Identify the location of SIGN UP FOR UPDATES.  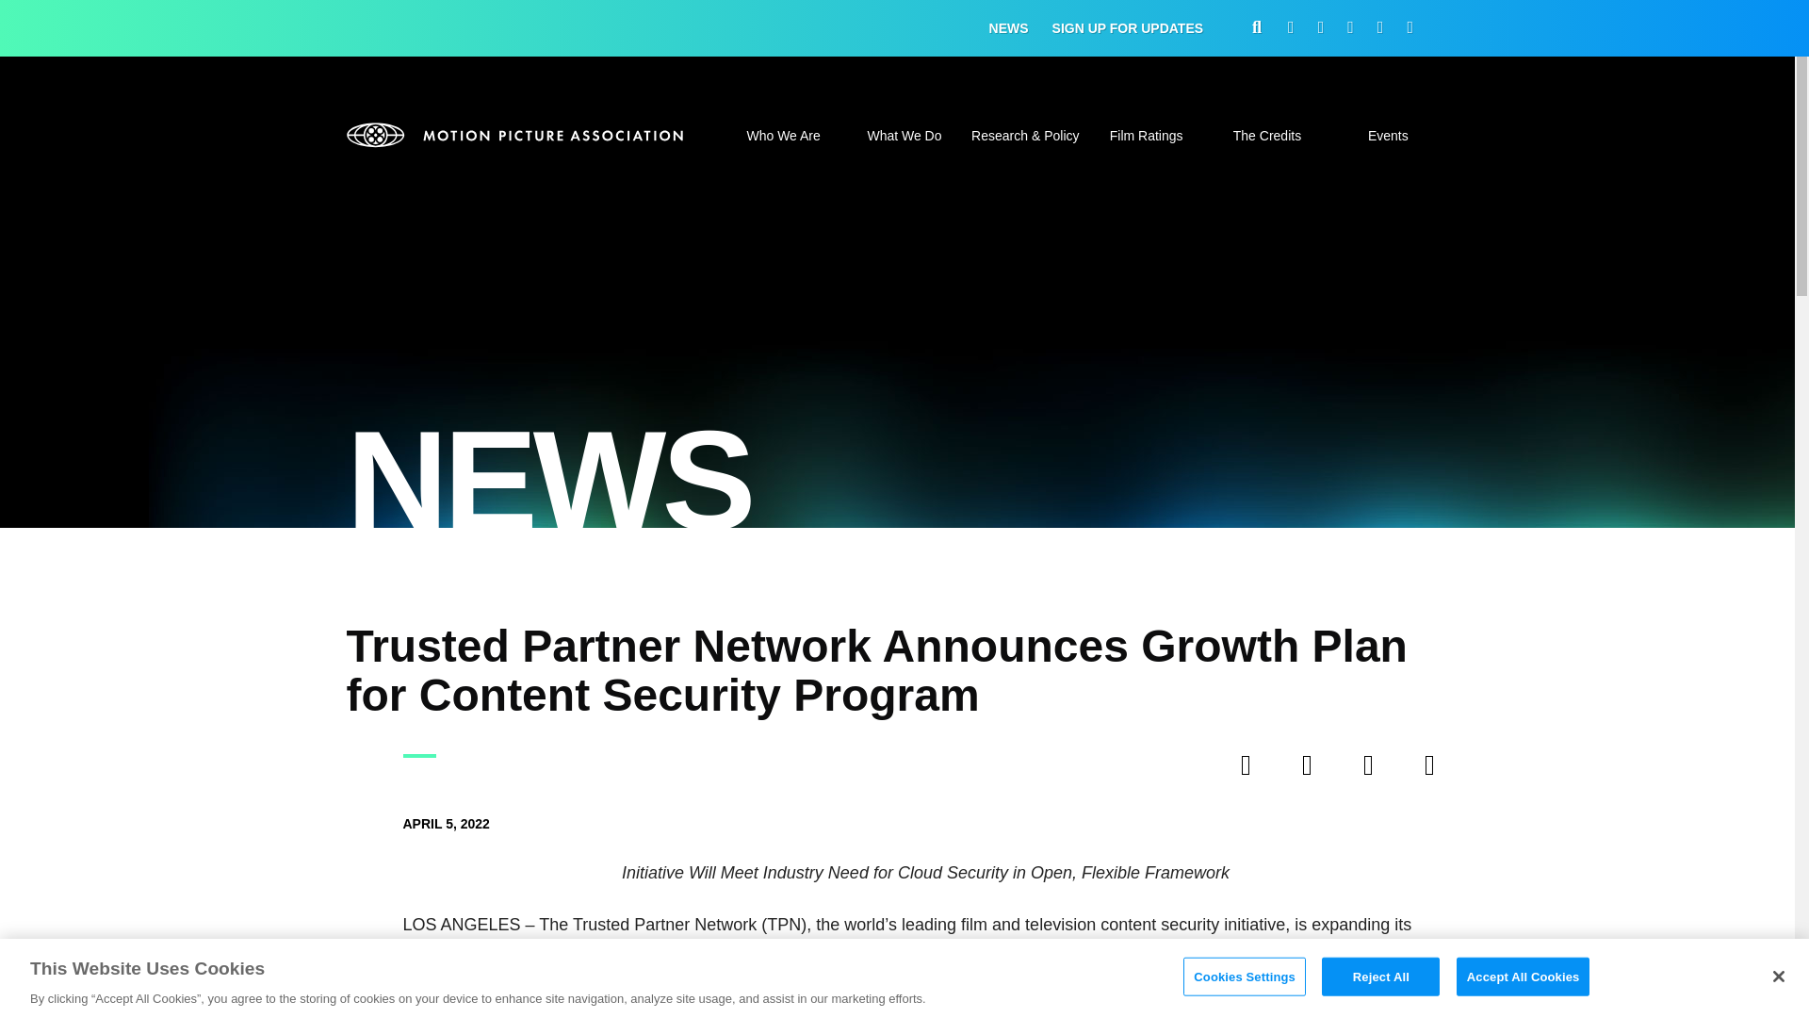
(1129, 28).